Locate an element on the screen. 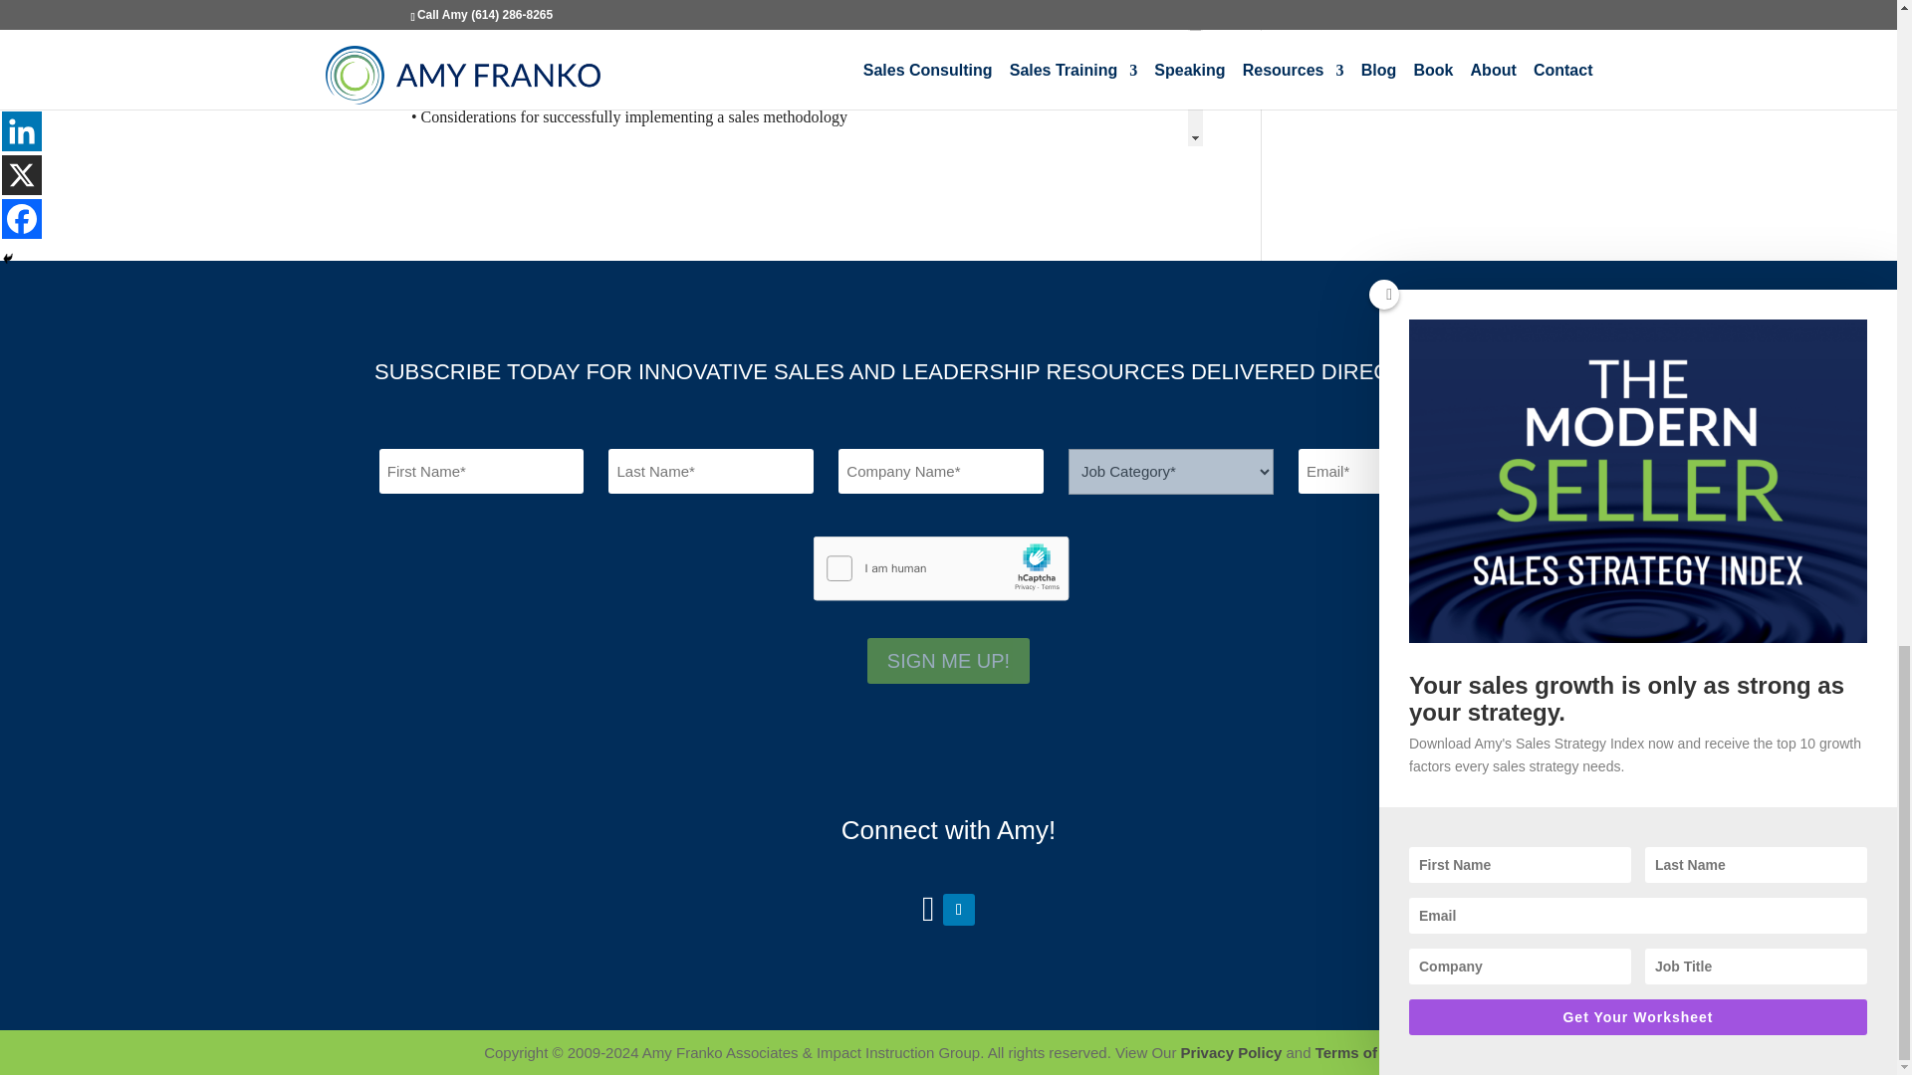 This screenshot has height=1075, width=1912. Widget containing checkbox for hCaptcha security challenge is located at coordinates (964, 573).